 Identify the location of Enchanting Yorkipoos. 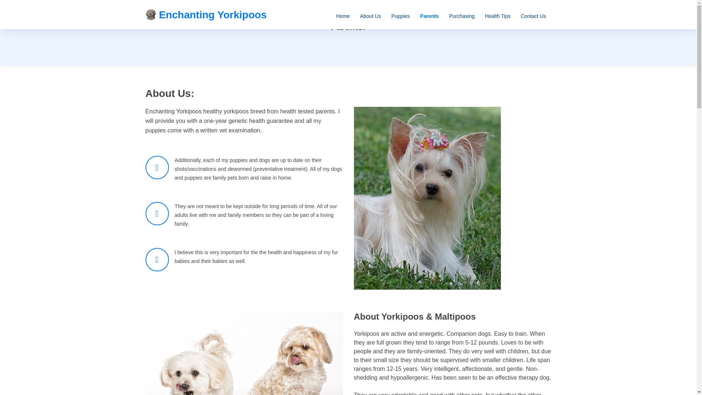
(206, 15).